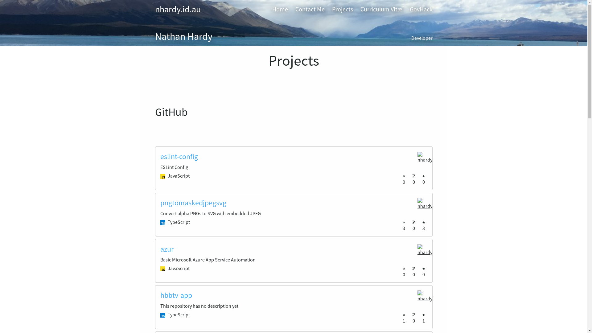 Image resolution: width=592 pixels, height=333 pixels. I want to click on 0, so click(415, 179).